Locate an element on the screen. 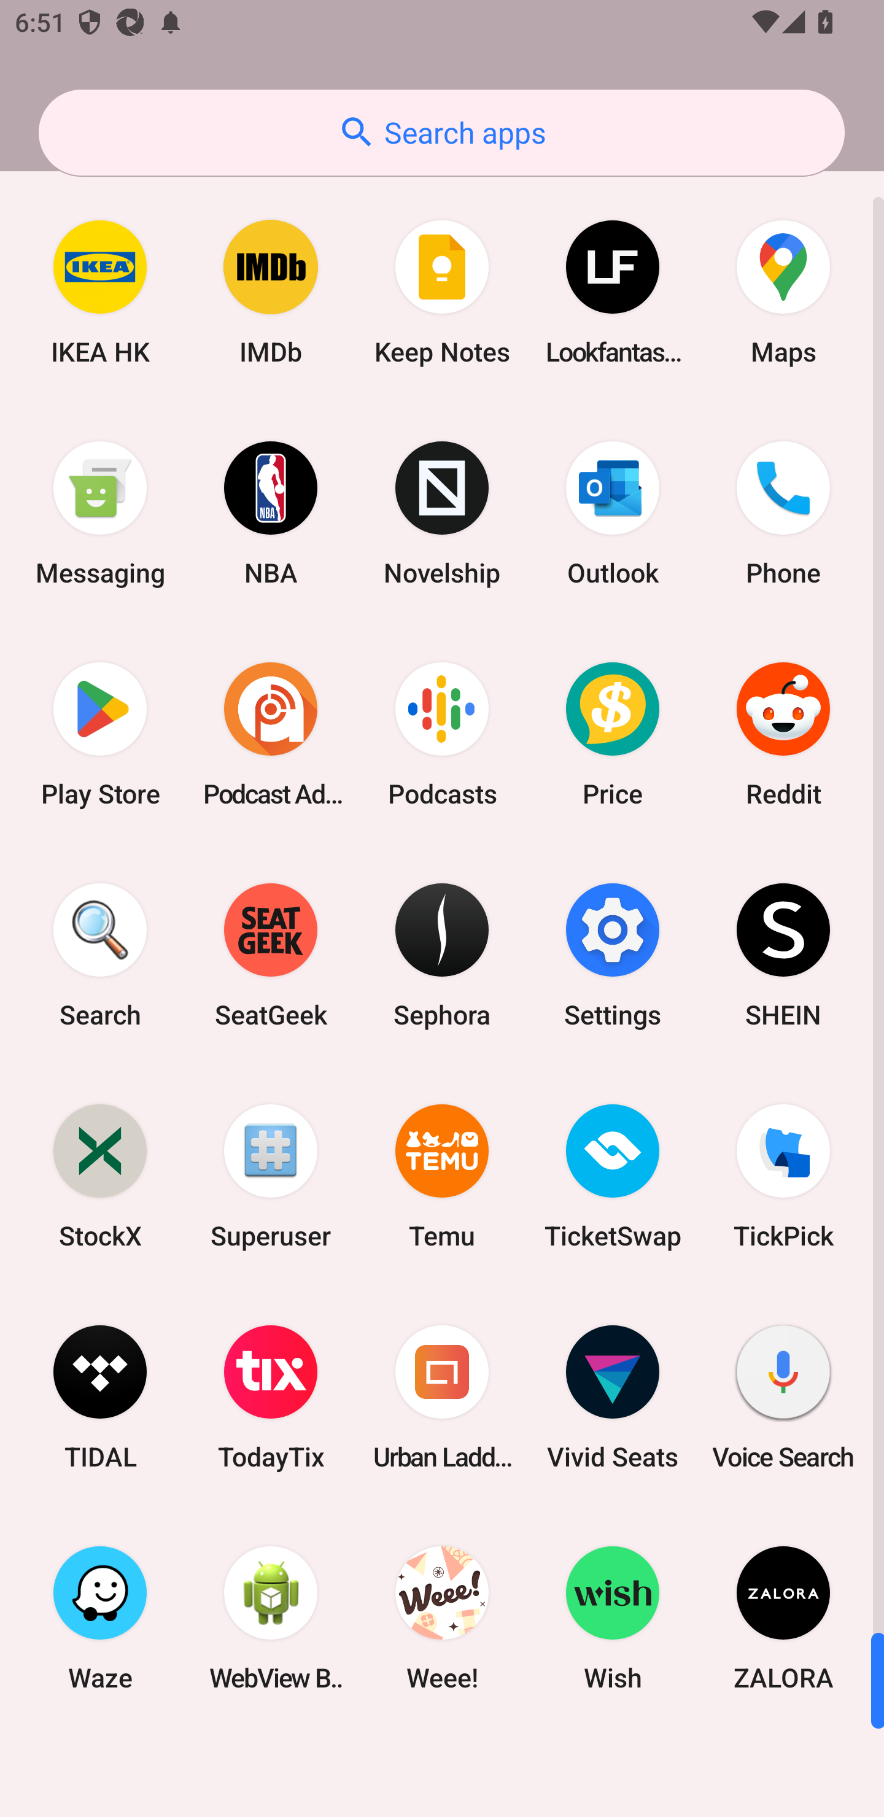 Image resolution: width=884 pixels, height=1817 pixels. Temu is located at coordinates (442, 1175).